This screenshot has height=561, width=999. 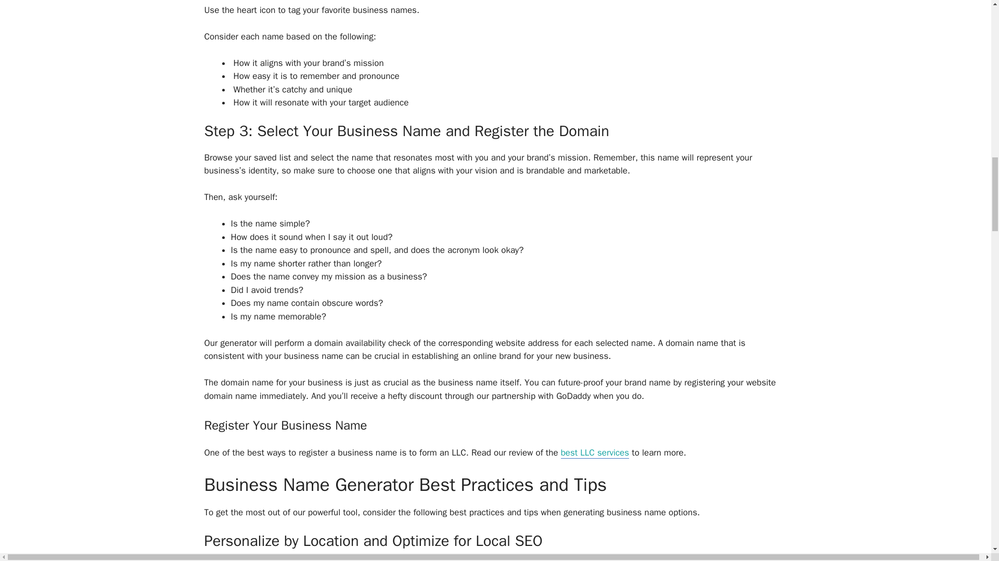 What do you see at coordinates (595, 453) in the screenshot?
I see `best LLC services` at bounding box center [595, 453].